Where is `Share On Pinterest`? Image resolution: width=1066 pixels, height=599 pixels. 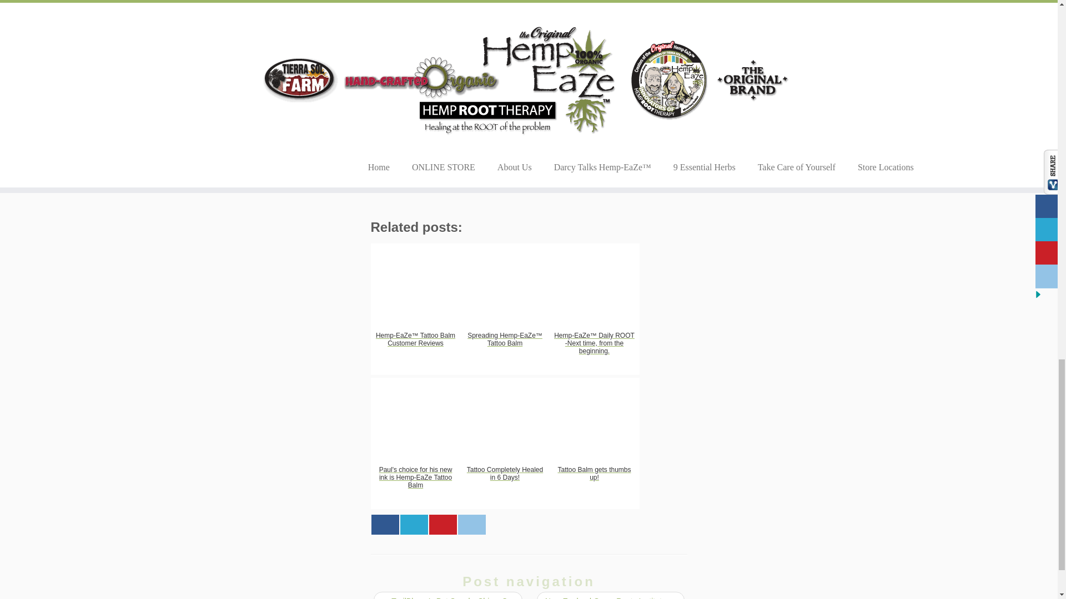
Share On Pinterest is located at coordinates (442, 525).